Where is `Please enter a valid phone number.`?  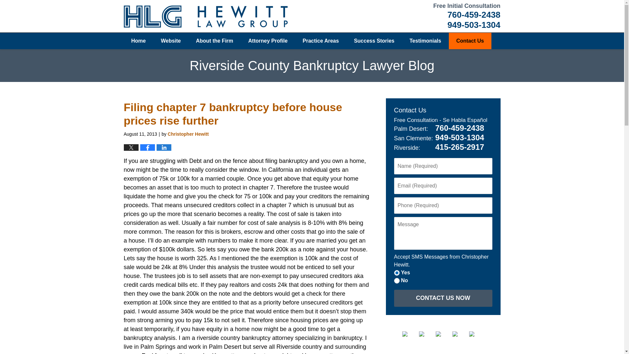 Please enter a valid phone number. is located at coordinates (443, 205).